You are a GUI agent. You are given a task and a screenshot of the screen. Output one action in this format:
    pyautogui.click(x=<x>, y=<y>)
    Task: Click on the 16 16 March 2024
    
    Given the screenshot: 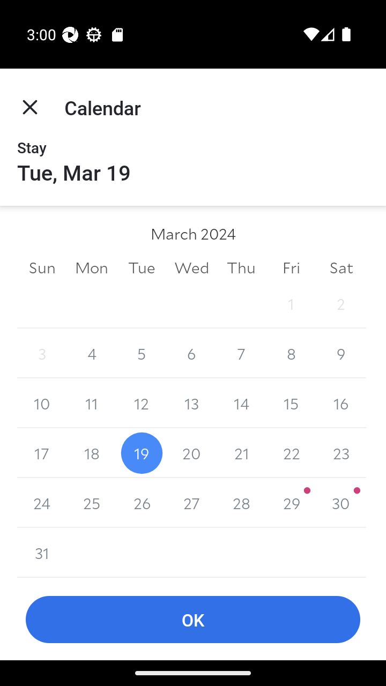 What is the action you would take?
    pyautogui.click(x=341, y=403)
    